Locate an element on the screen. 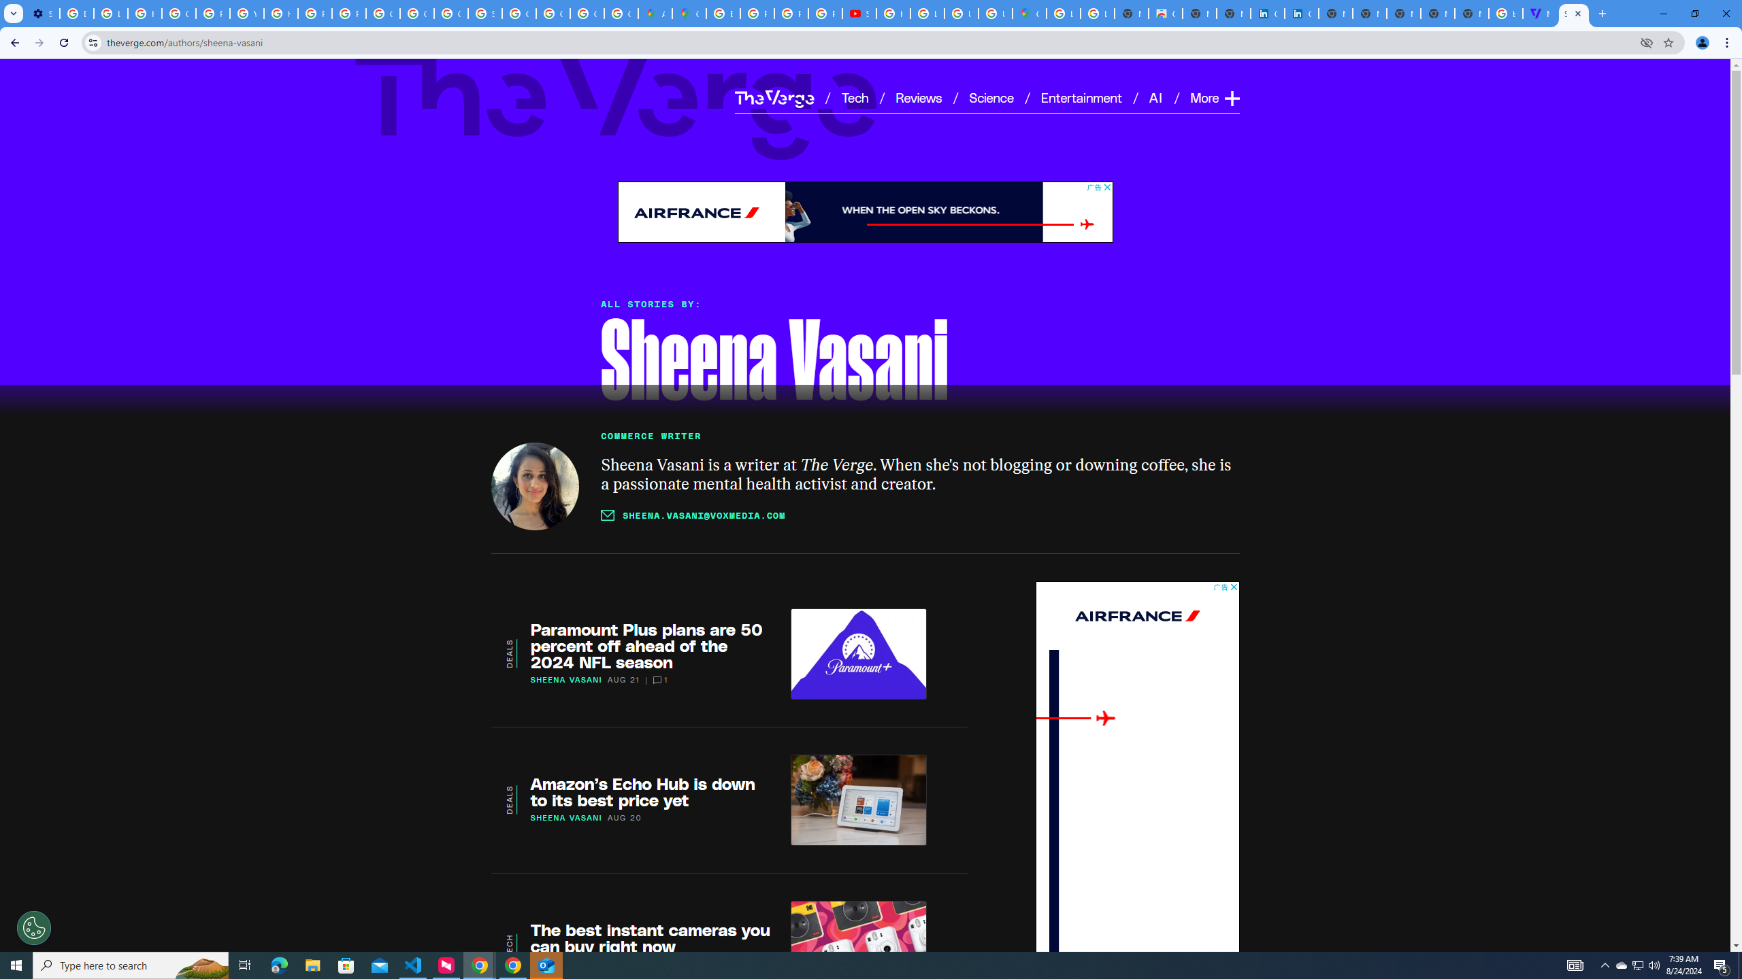 The width and height of the screenshot is (1742, 979). Entertainment is located at coordinates (1082, 97).